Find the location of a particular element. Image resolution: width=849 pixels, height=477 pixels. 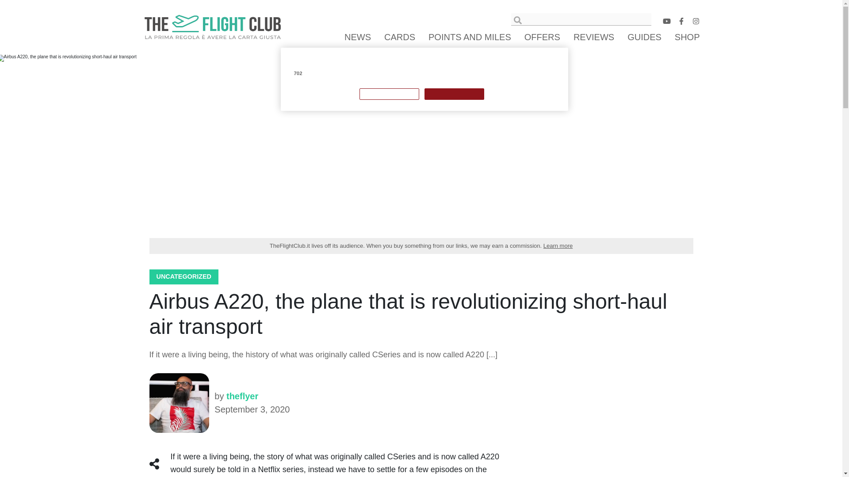

theflightclub.it on Facebook is located at coordinates (681, 23).